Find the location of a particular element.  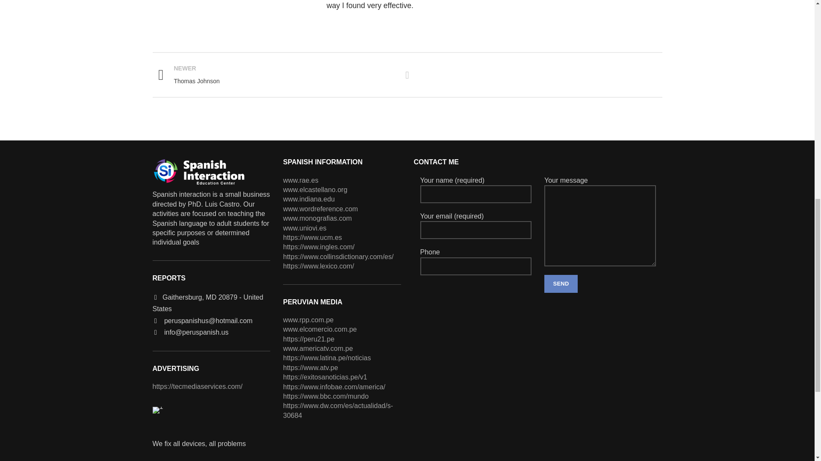

www.americatv.com.pe is located at coordinates (315, 190).